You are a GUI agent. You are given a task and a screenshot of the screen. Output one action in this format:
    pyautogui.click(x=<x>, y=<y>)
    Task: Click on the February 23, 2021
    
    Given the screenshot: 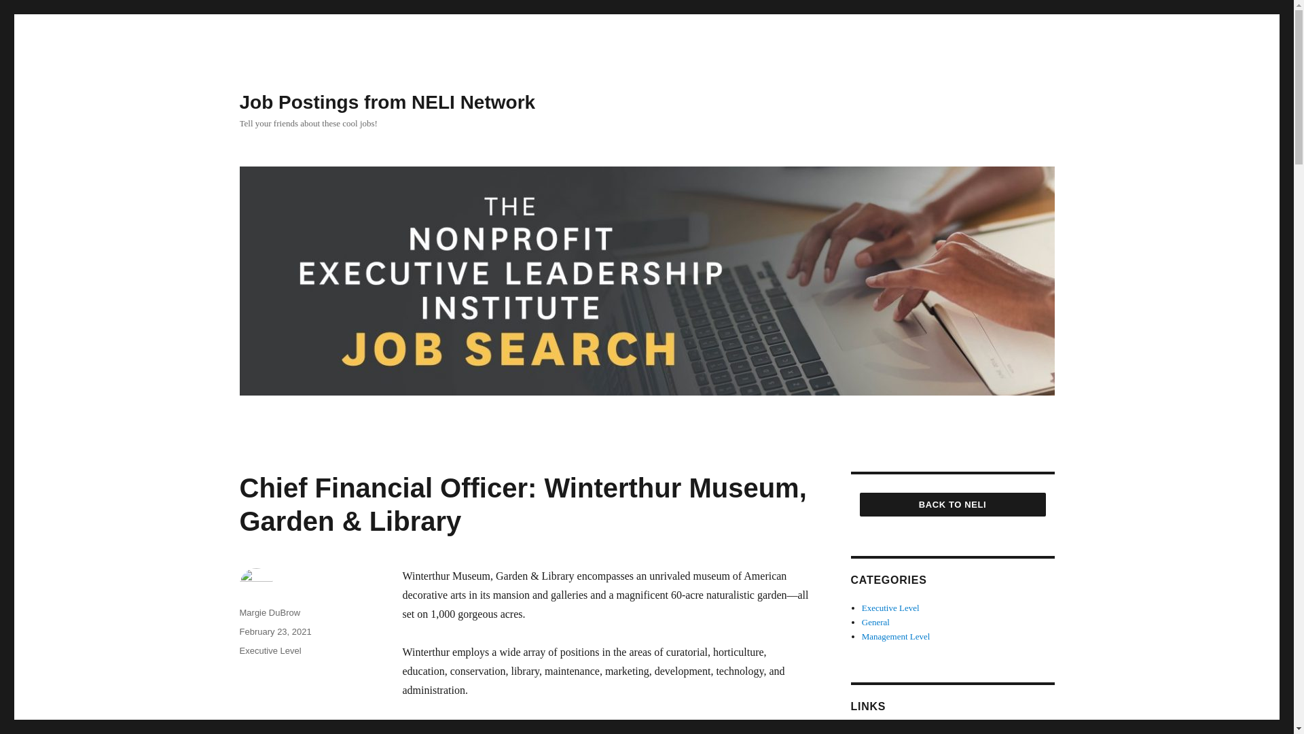 What is the action you would take?
    pyautogui.click(x=274, y=632)
    